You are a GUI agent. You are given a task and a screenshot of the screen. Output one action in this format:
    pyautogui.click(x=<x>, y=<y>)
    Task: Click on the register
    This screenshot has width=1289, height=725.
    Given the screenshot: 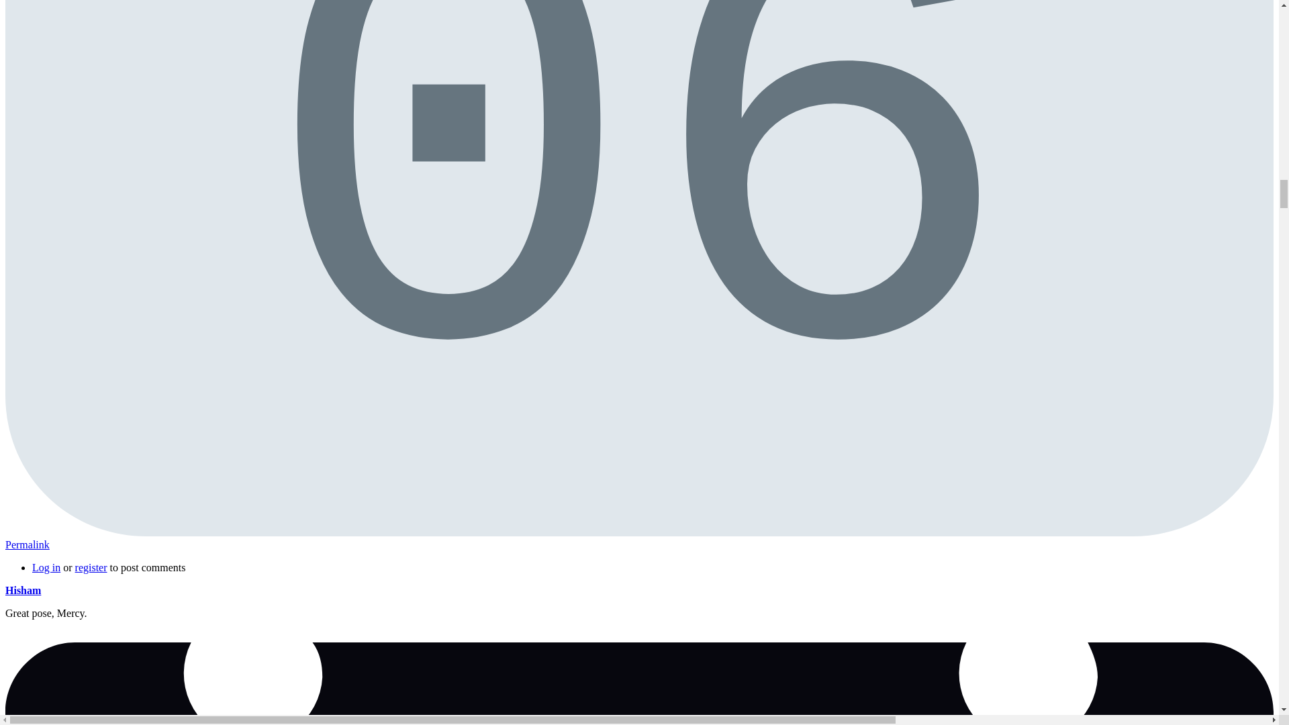 What is the action you would take?
    pyautogui.click(x=46, y=568)
    